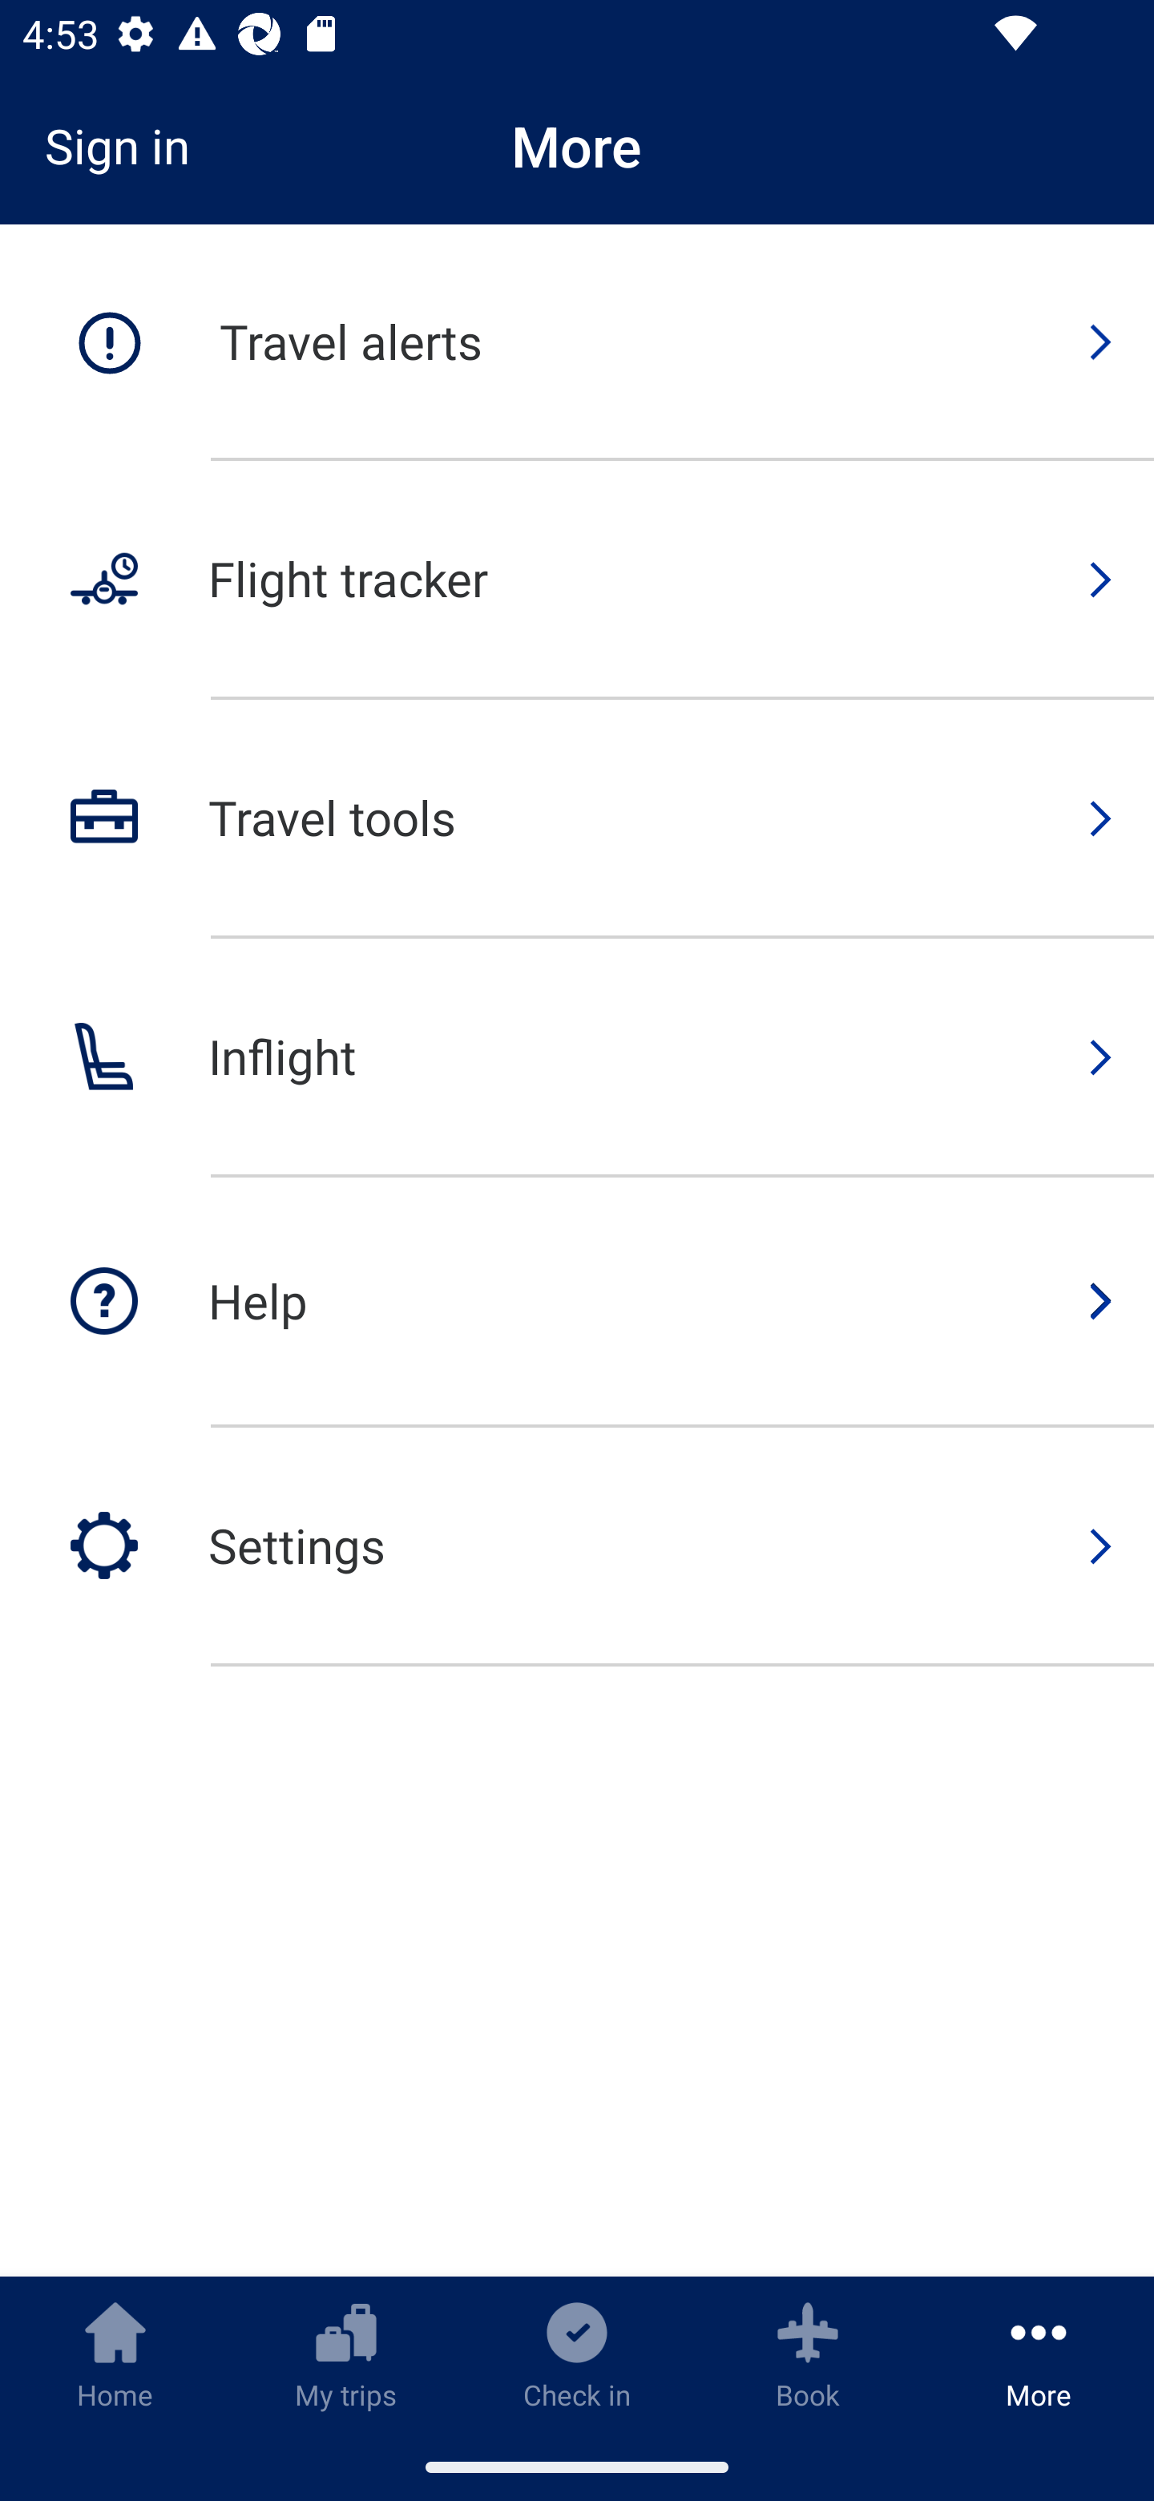 The width and height of the screenshot is (1154, 2501). Describe the element at coordinates (128, 146) in the screenshot. I see `Sign in` at that location.